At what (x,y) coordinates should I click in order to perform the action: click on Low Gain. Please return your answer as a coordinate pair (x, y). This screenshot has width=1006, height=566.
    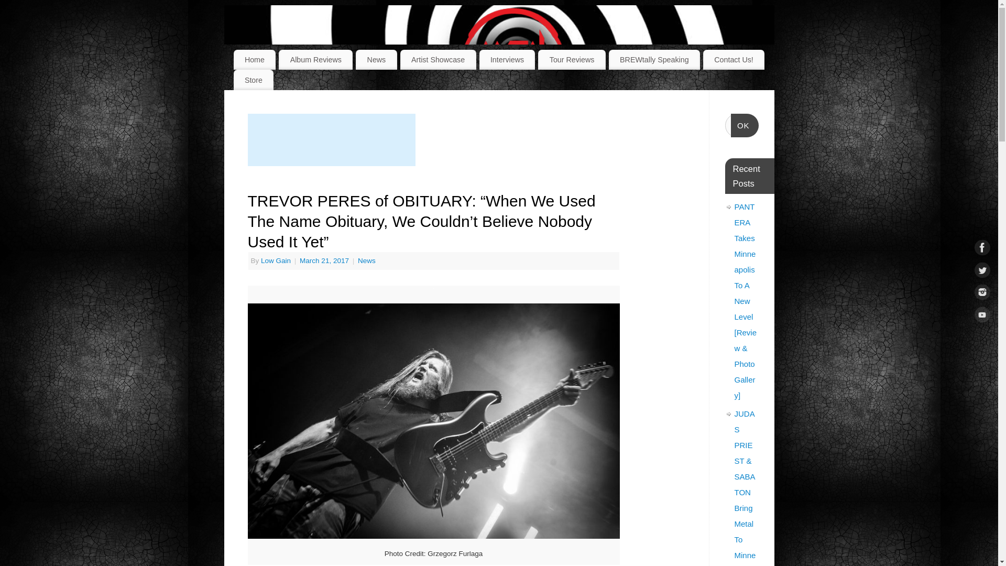
    Looking at the image, I should click on (276, 261).